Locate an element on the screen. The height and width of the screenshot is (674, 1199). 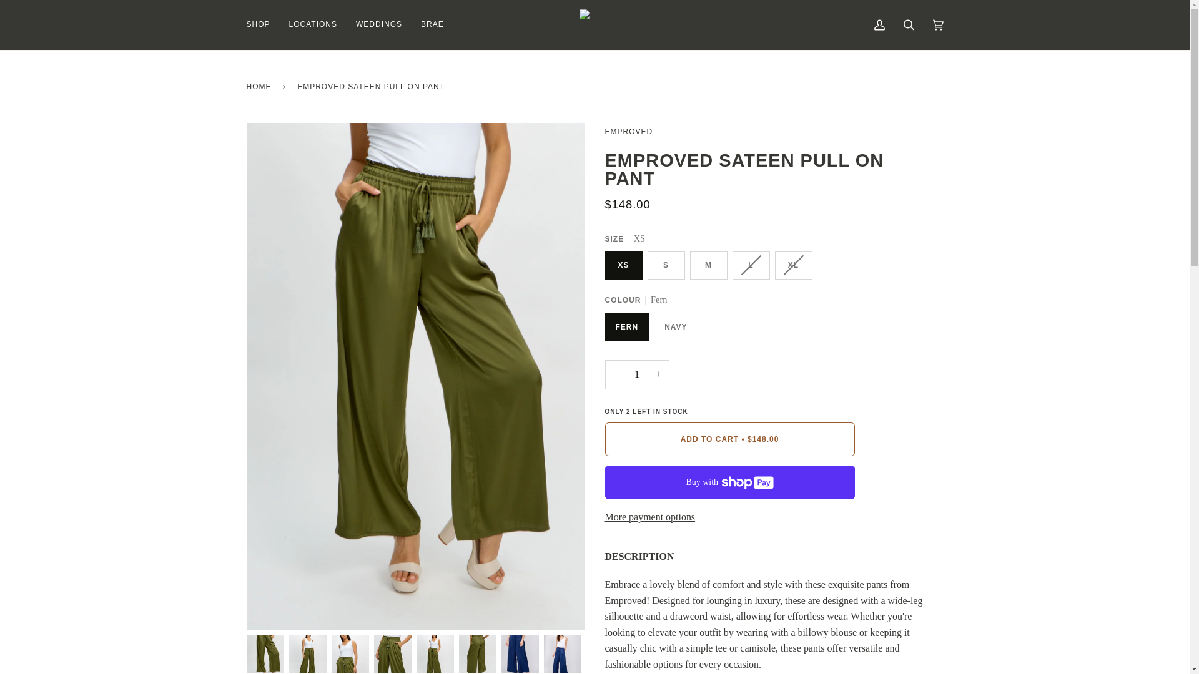
1 is located at coordinates (636, 374).